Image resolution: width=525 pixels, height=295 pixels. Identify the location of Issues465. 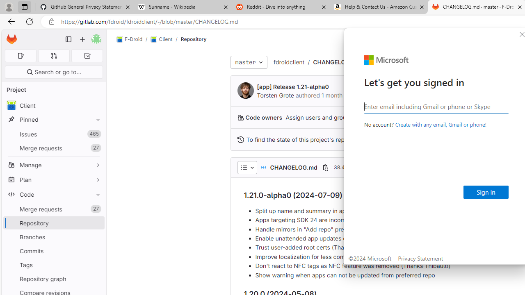
(53, 134).